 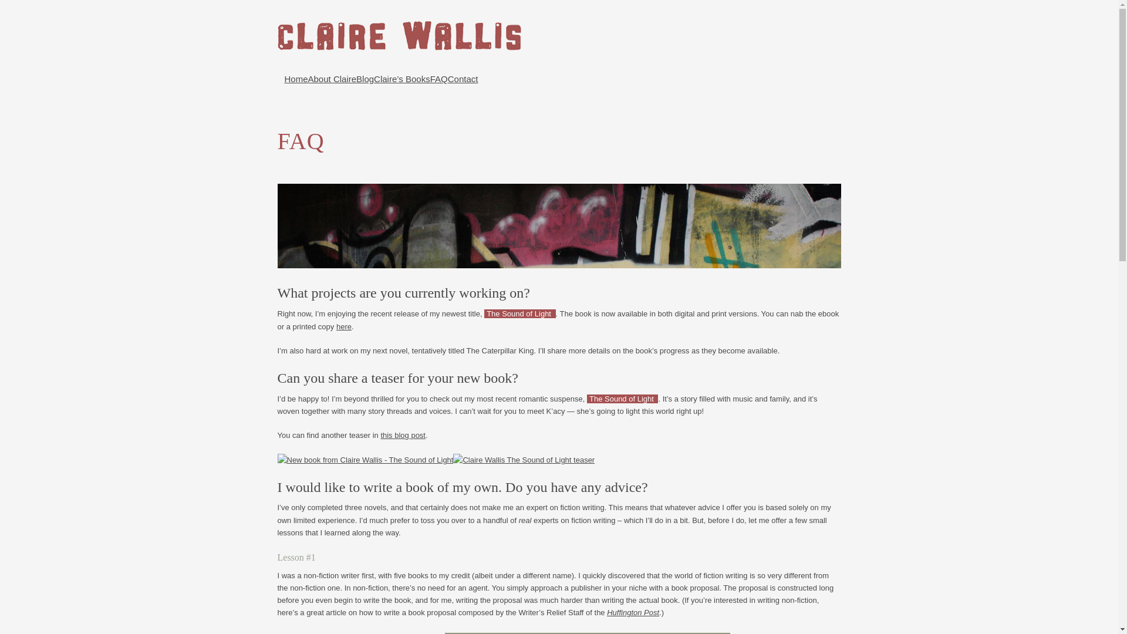 I want to click on this blog post, so click(x=403, y=436).